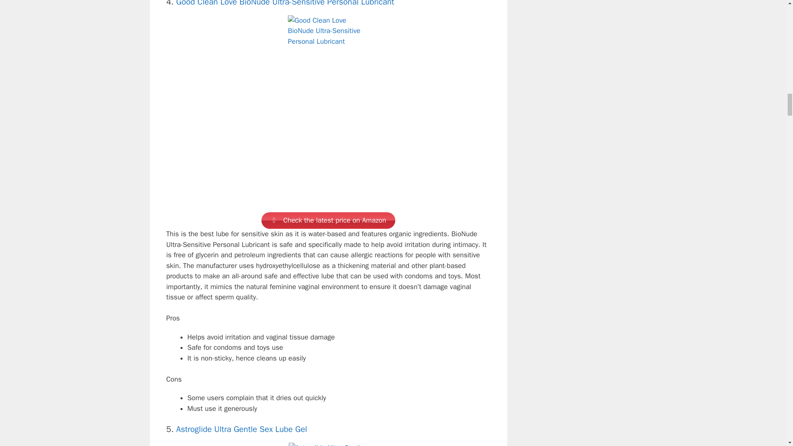  What do you see at coordinates (241, 429) in the screenshot?
I see `Astroglide Ultra Gentle Sex Lube Gel` at bounding box center [241, 429].